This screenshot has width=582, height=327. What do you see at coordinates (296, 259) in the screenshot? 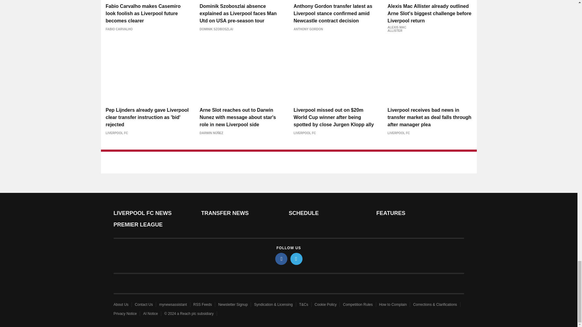
I see `twitter` at bounding box center [296, 259].